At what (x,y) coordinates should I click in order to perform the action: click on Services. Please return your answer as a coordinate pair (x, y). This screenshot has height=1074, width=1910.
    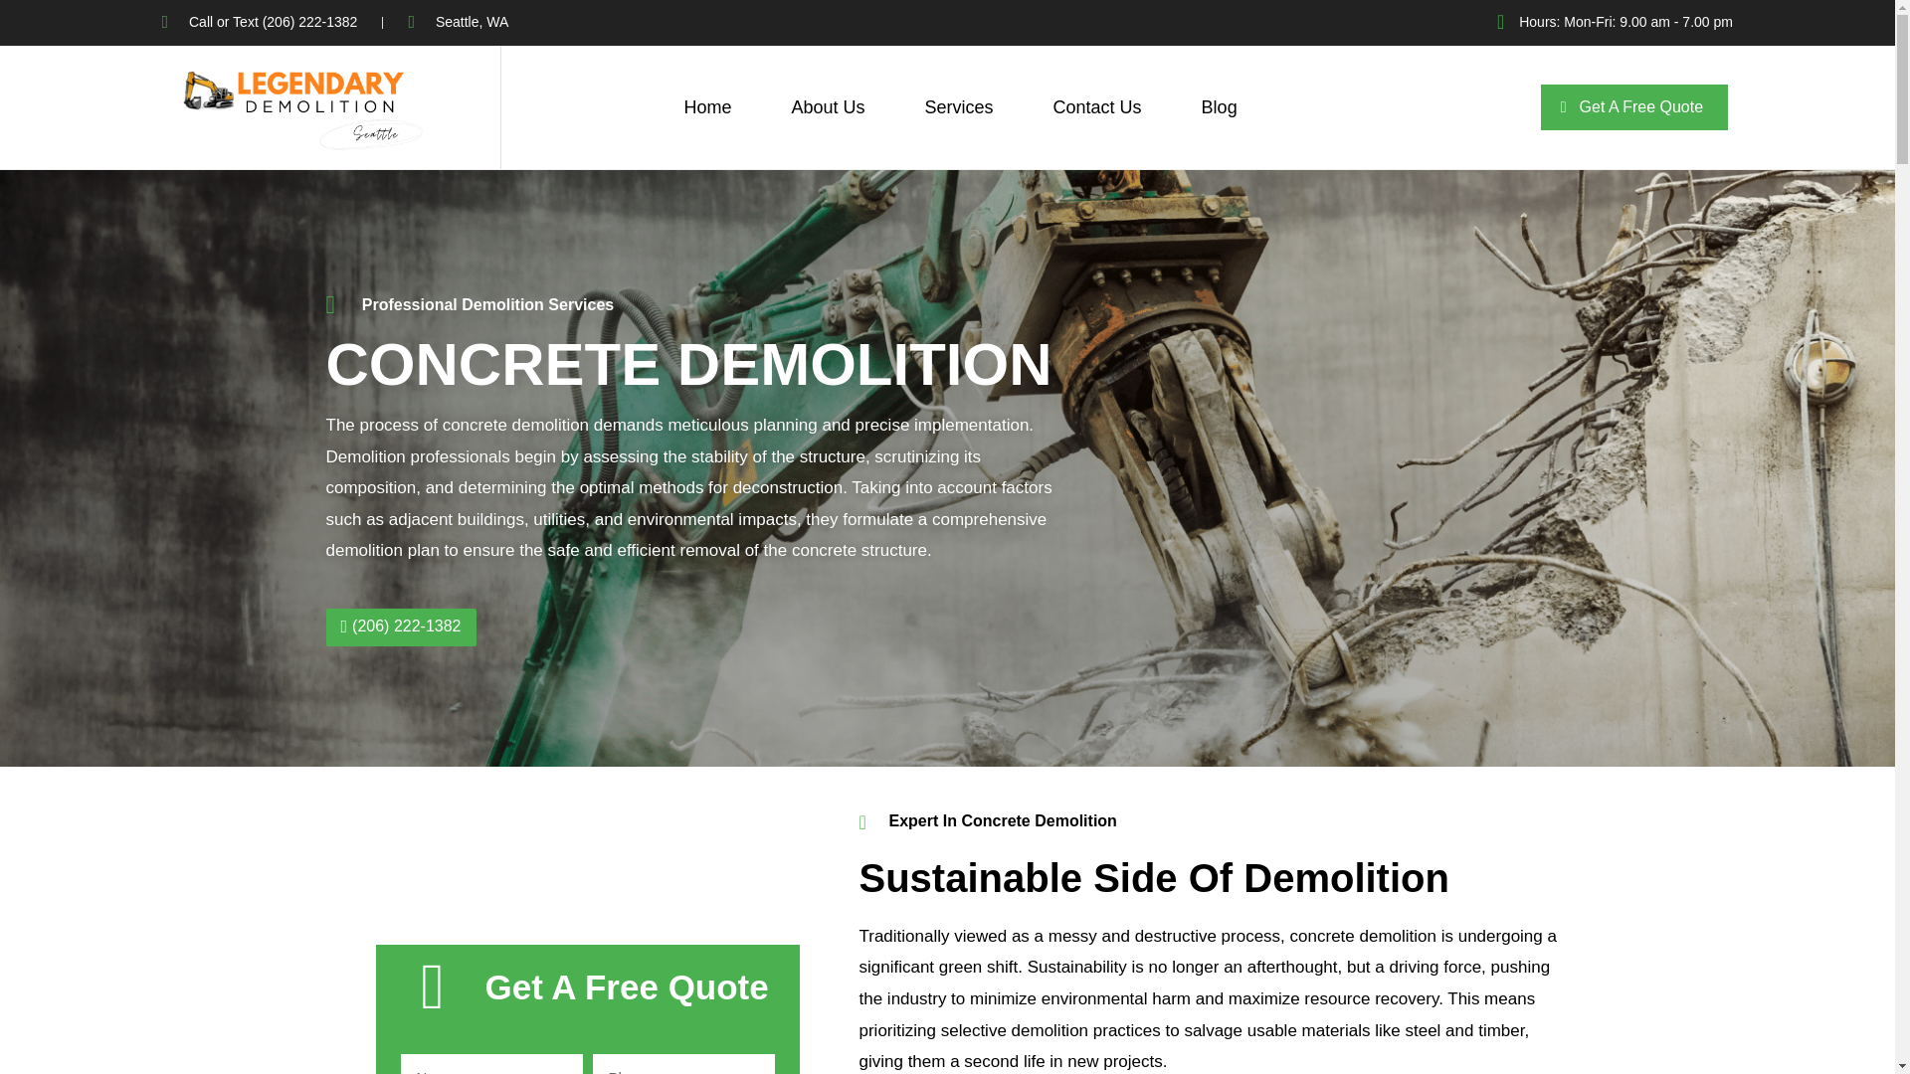
    Looking at the image, I should click on (959, 107).